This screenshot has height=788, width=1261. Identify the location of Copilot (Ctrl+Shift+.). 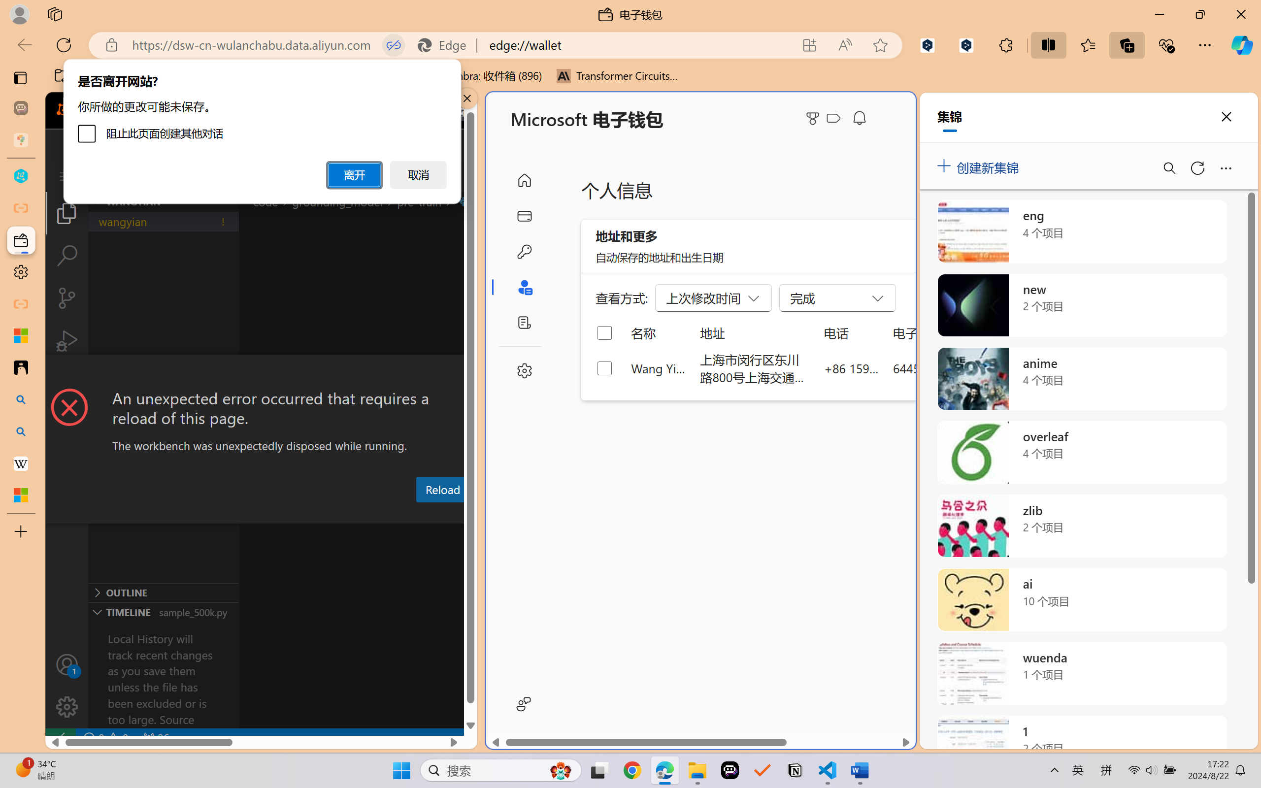
(1242, 45).